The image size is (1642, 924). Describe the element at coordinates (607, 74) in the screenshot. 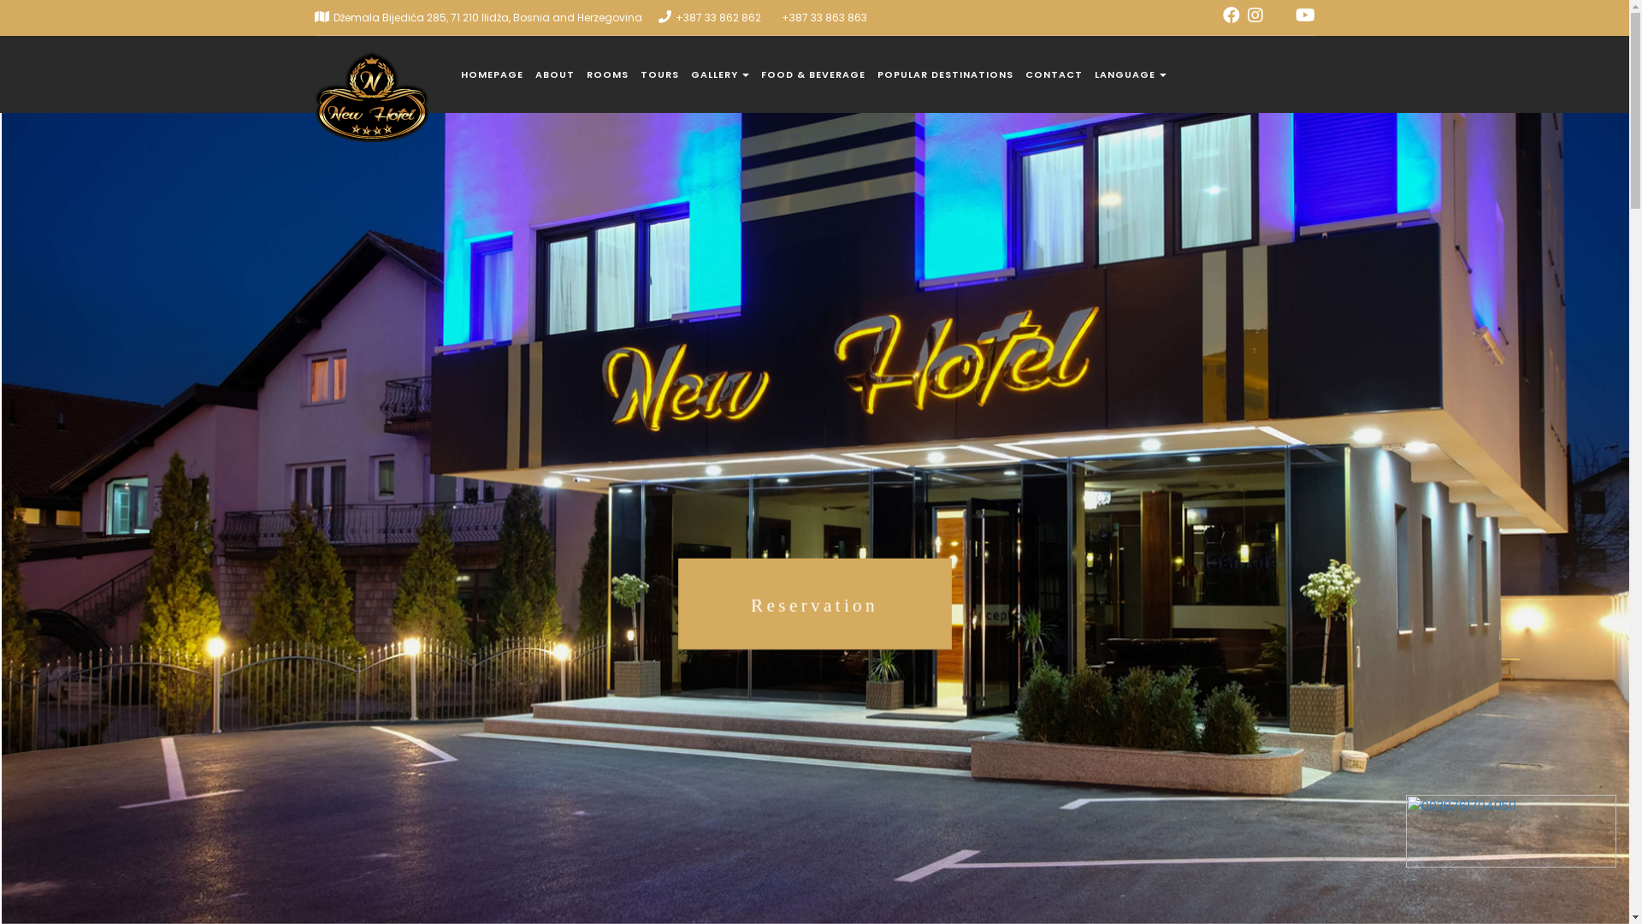

I see `ROOMS` at that location.